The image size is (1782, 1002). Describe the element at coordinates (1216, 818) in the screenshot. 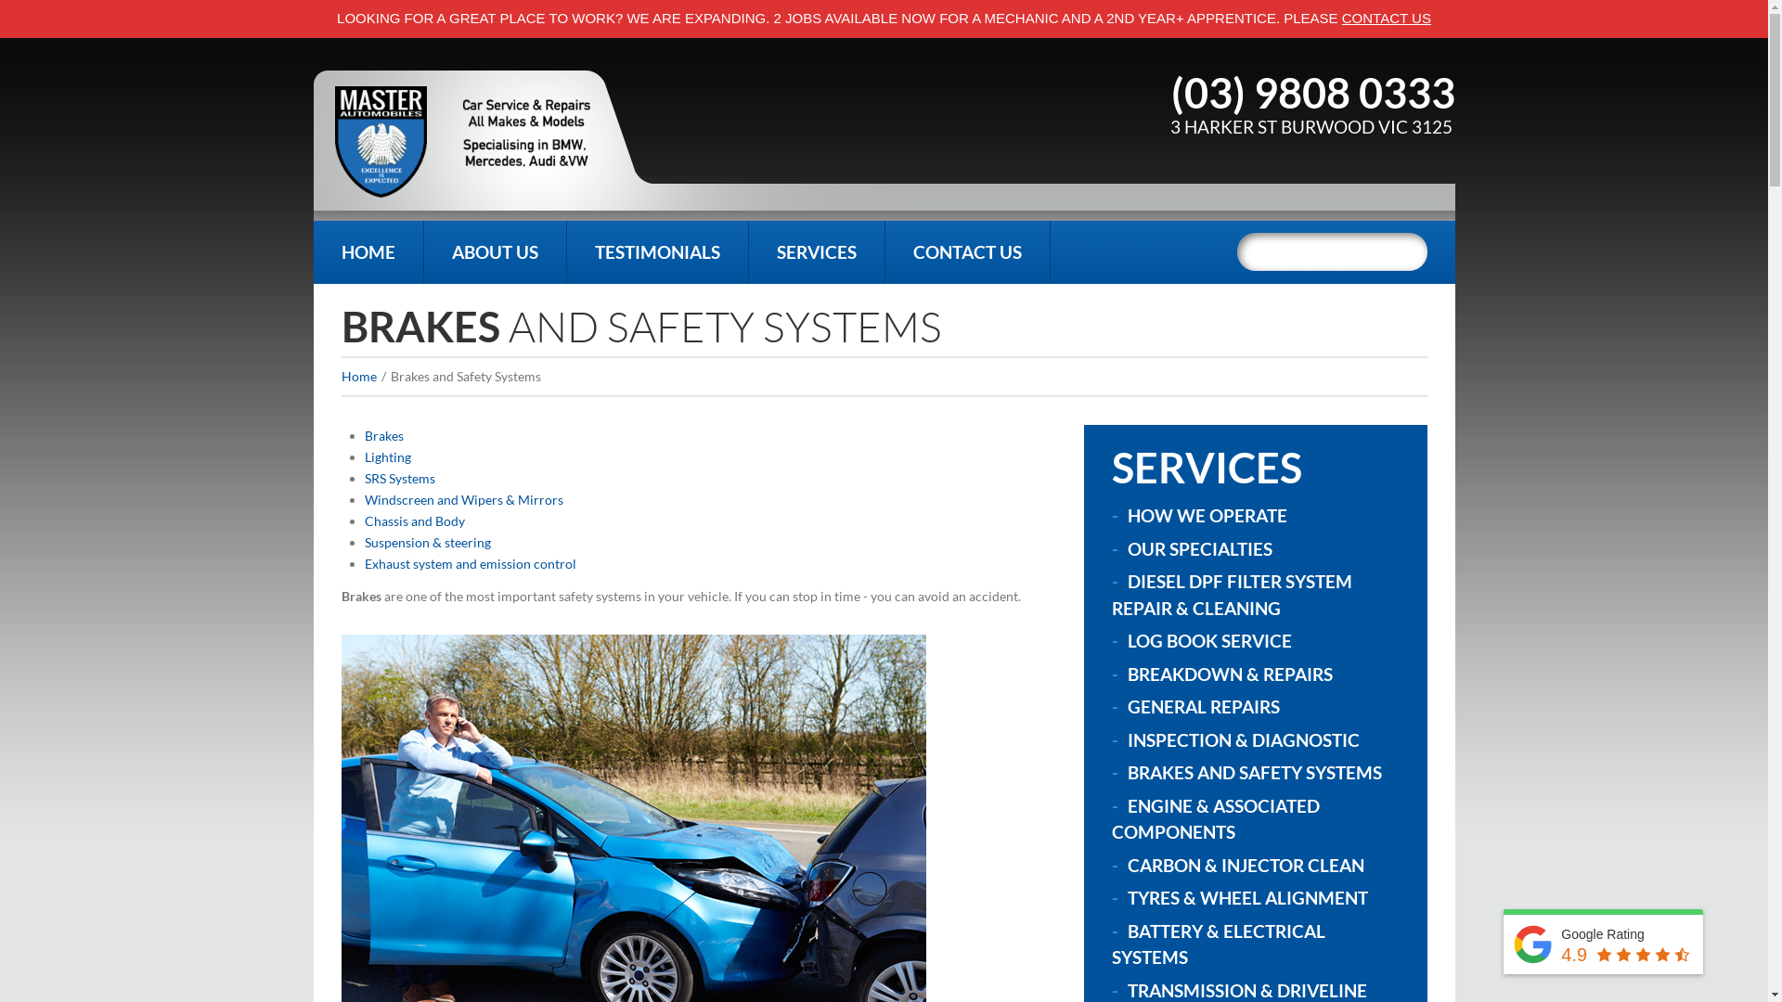

I see `ENGINE & ASSOCIATED COMPONENTS` at that location.